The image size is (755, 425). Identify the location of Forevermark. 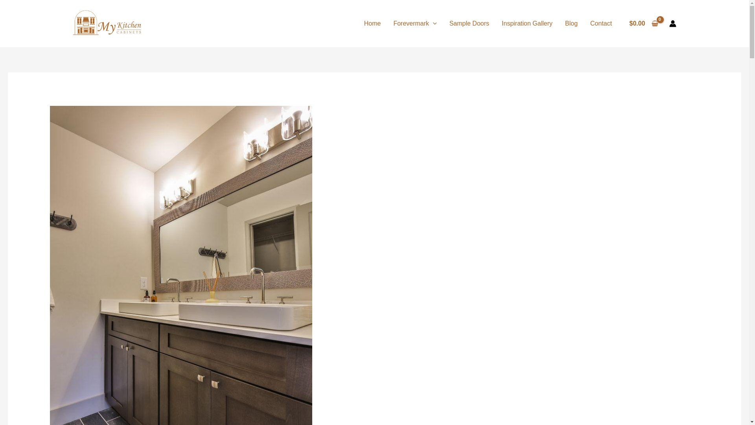
(414, 24).